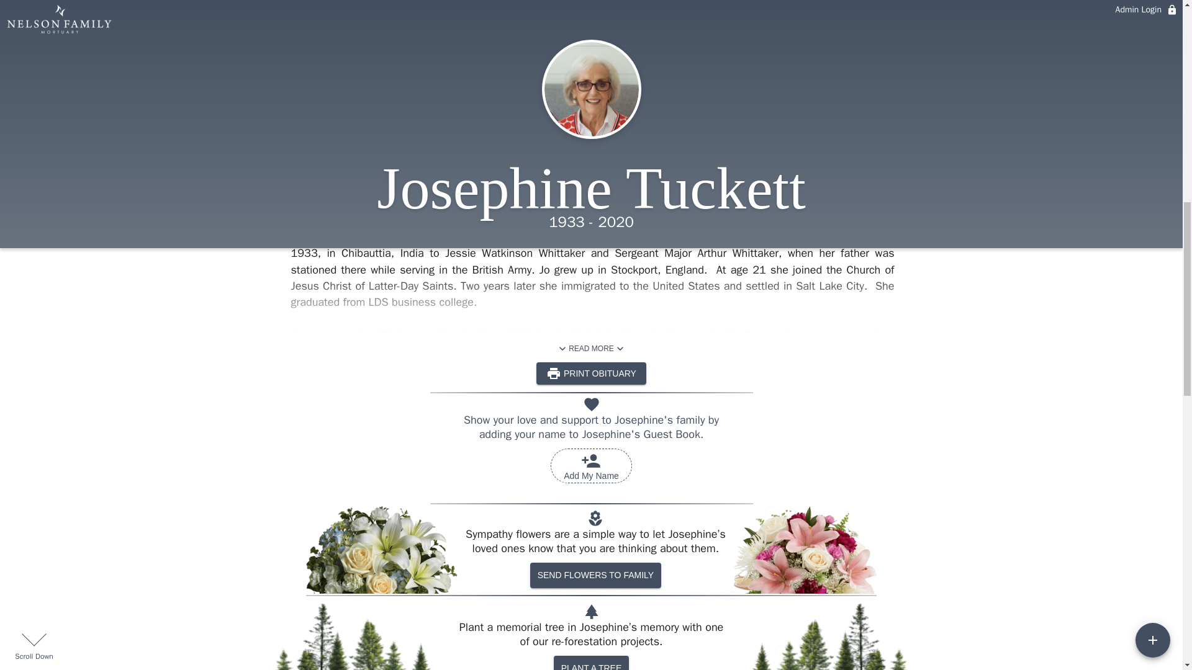  Describe the element at coordinates (596, 84) in the screenshot. I see `Add My Name` at that location.